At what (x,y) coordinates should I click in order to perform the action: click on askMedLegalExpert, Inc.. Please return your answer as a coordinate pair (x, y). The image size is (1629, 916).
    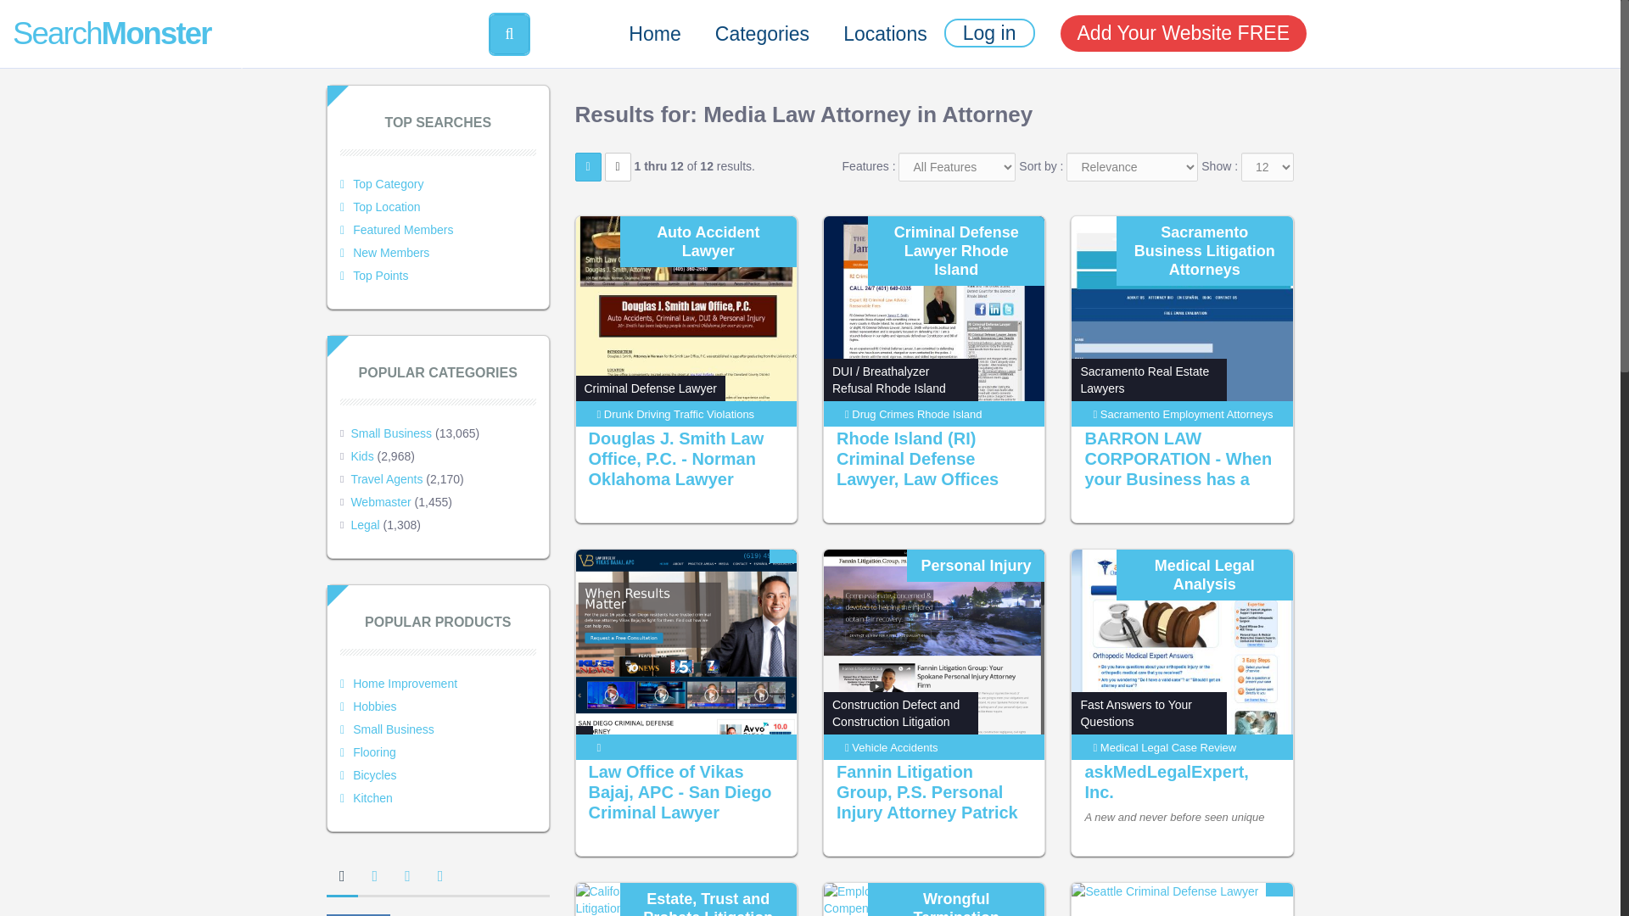
    Looking at the image, I should click on (1166, 782).